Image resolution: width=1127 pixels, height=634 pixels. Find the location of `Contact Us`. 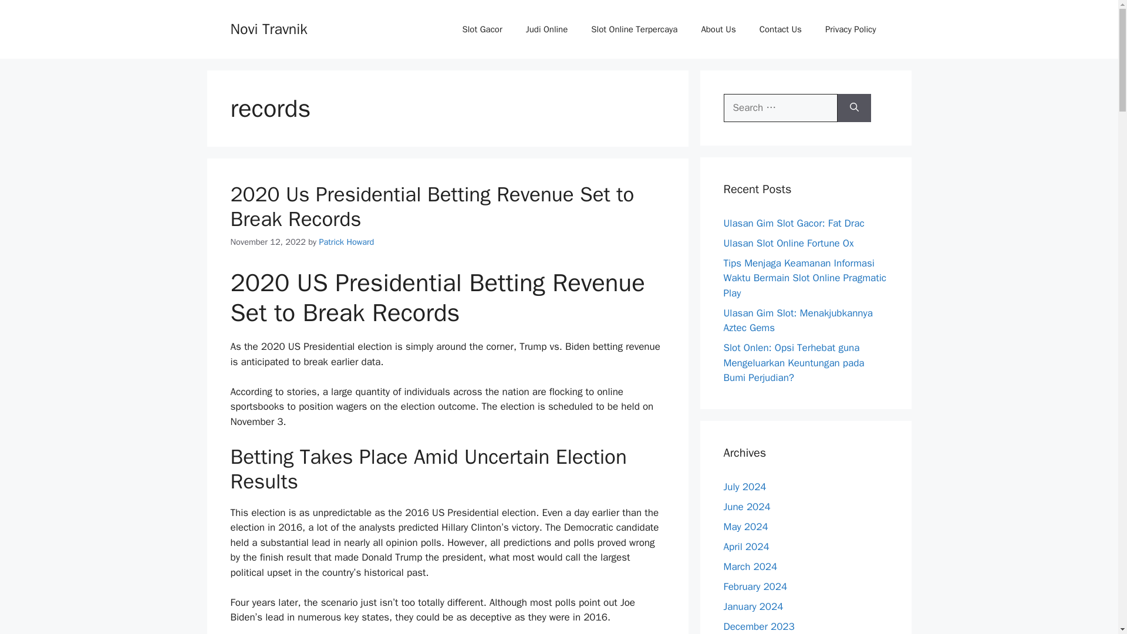

Contact Us is located at coordinates (781, 29).